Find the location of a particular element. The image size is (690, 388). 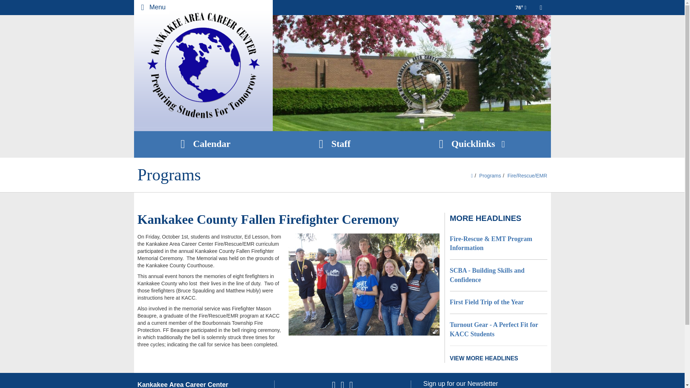

More images is located at coordinates (435, 332).